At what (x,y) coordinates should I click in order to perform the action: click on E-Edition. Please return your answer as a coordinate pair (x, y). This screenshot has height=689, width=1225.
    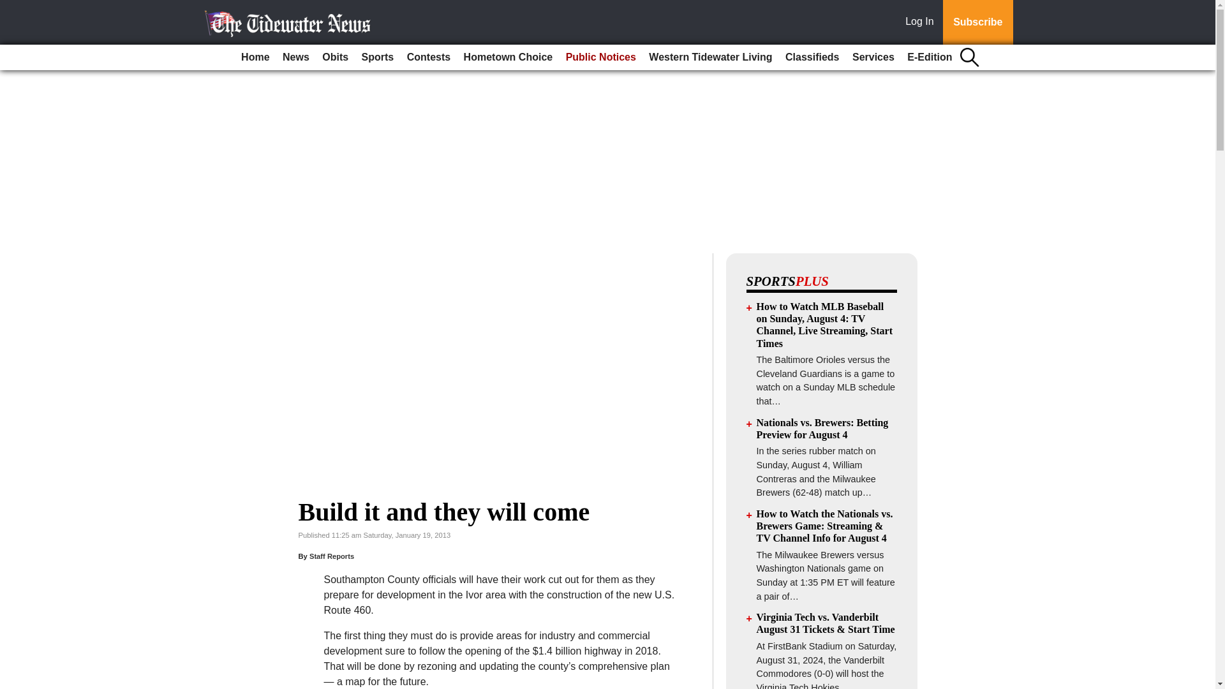
    Looking at the image, I should click on (929, 57).